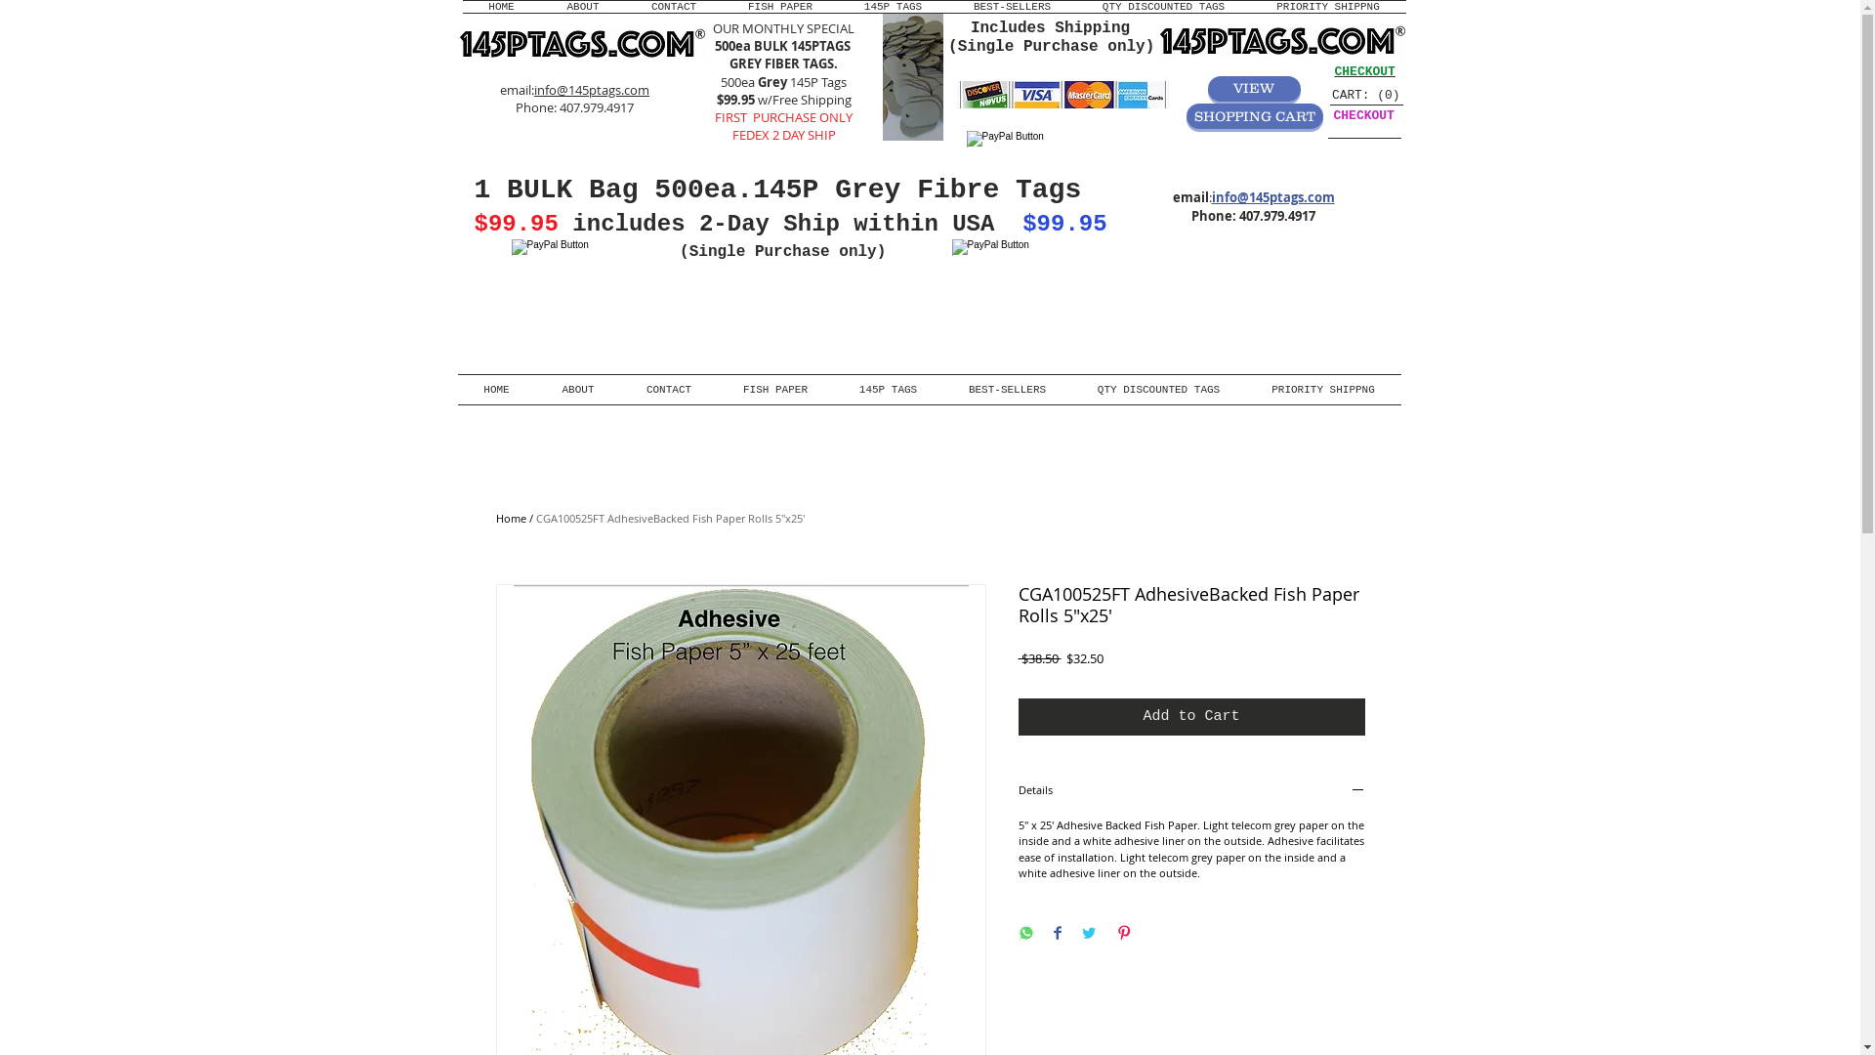 The width and height of the screenshot is (1875, 1055). What do you see at coordinates (1365, 94) in the screenshot?
I see `CART: (0)` at bounding box center [1365, 94].